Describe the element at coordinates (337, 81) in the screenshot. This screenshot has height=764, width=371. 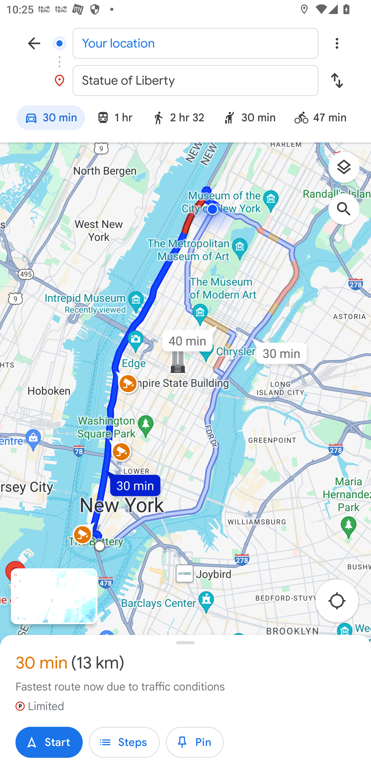
I see `Swap start and destination` at that location.